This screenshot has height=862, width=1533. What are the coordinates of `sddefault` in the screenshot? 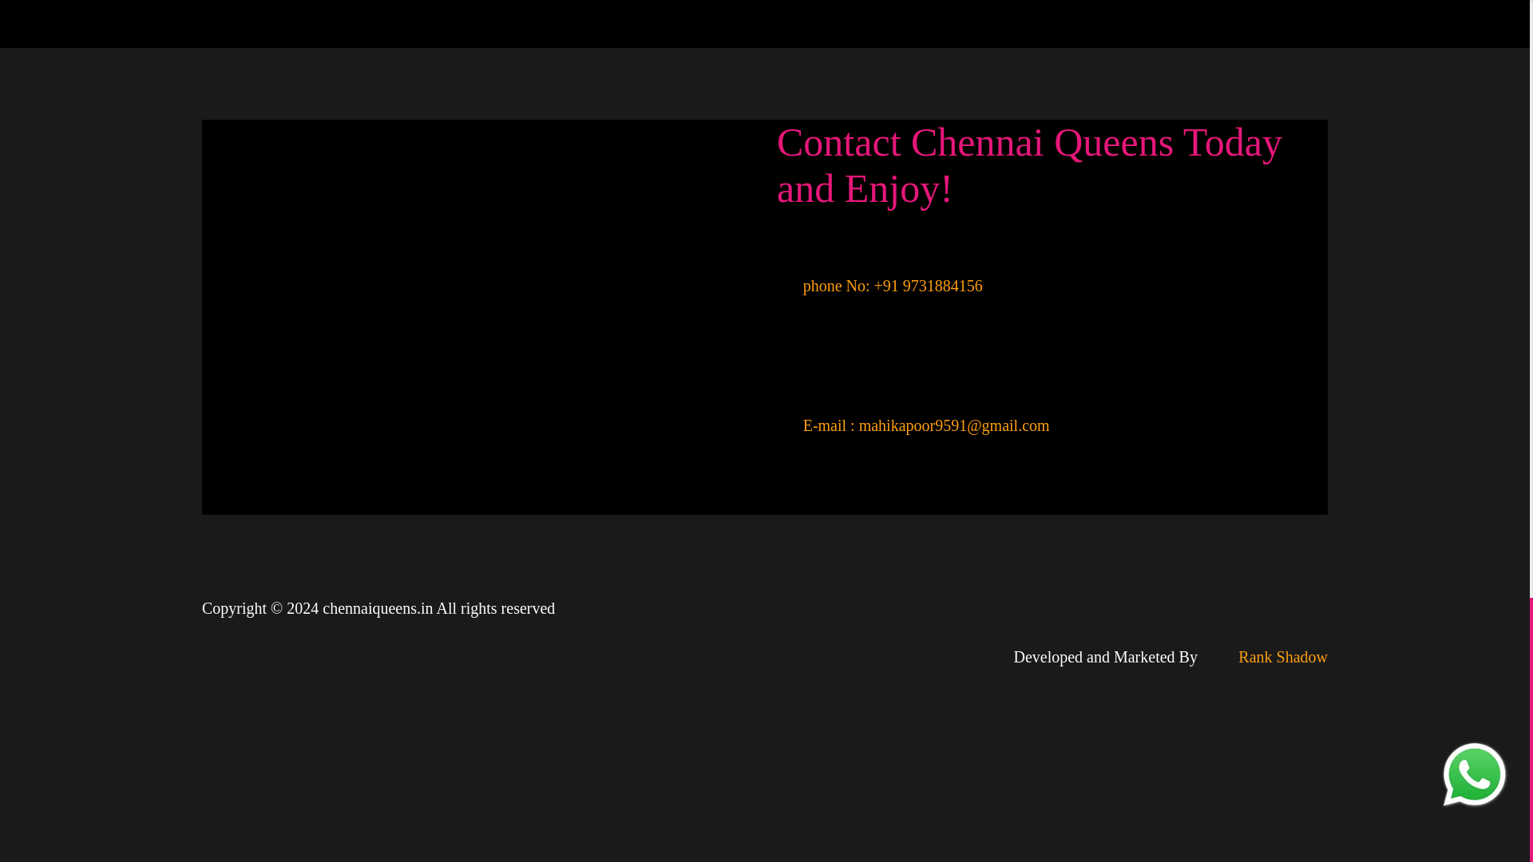 It's located at (477, 318).